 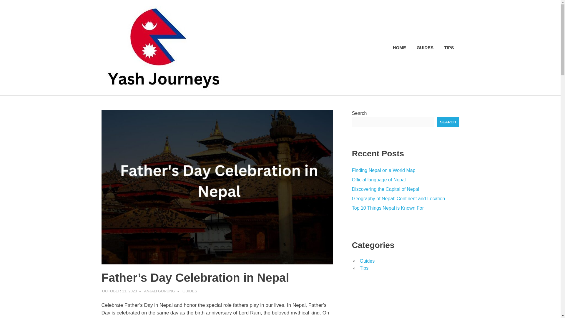 I want to click on HOME, so click(x=399, y=48).